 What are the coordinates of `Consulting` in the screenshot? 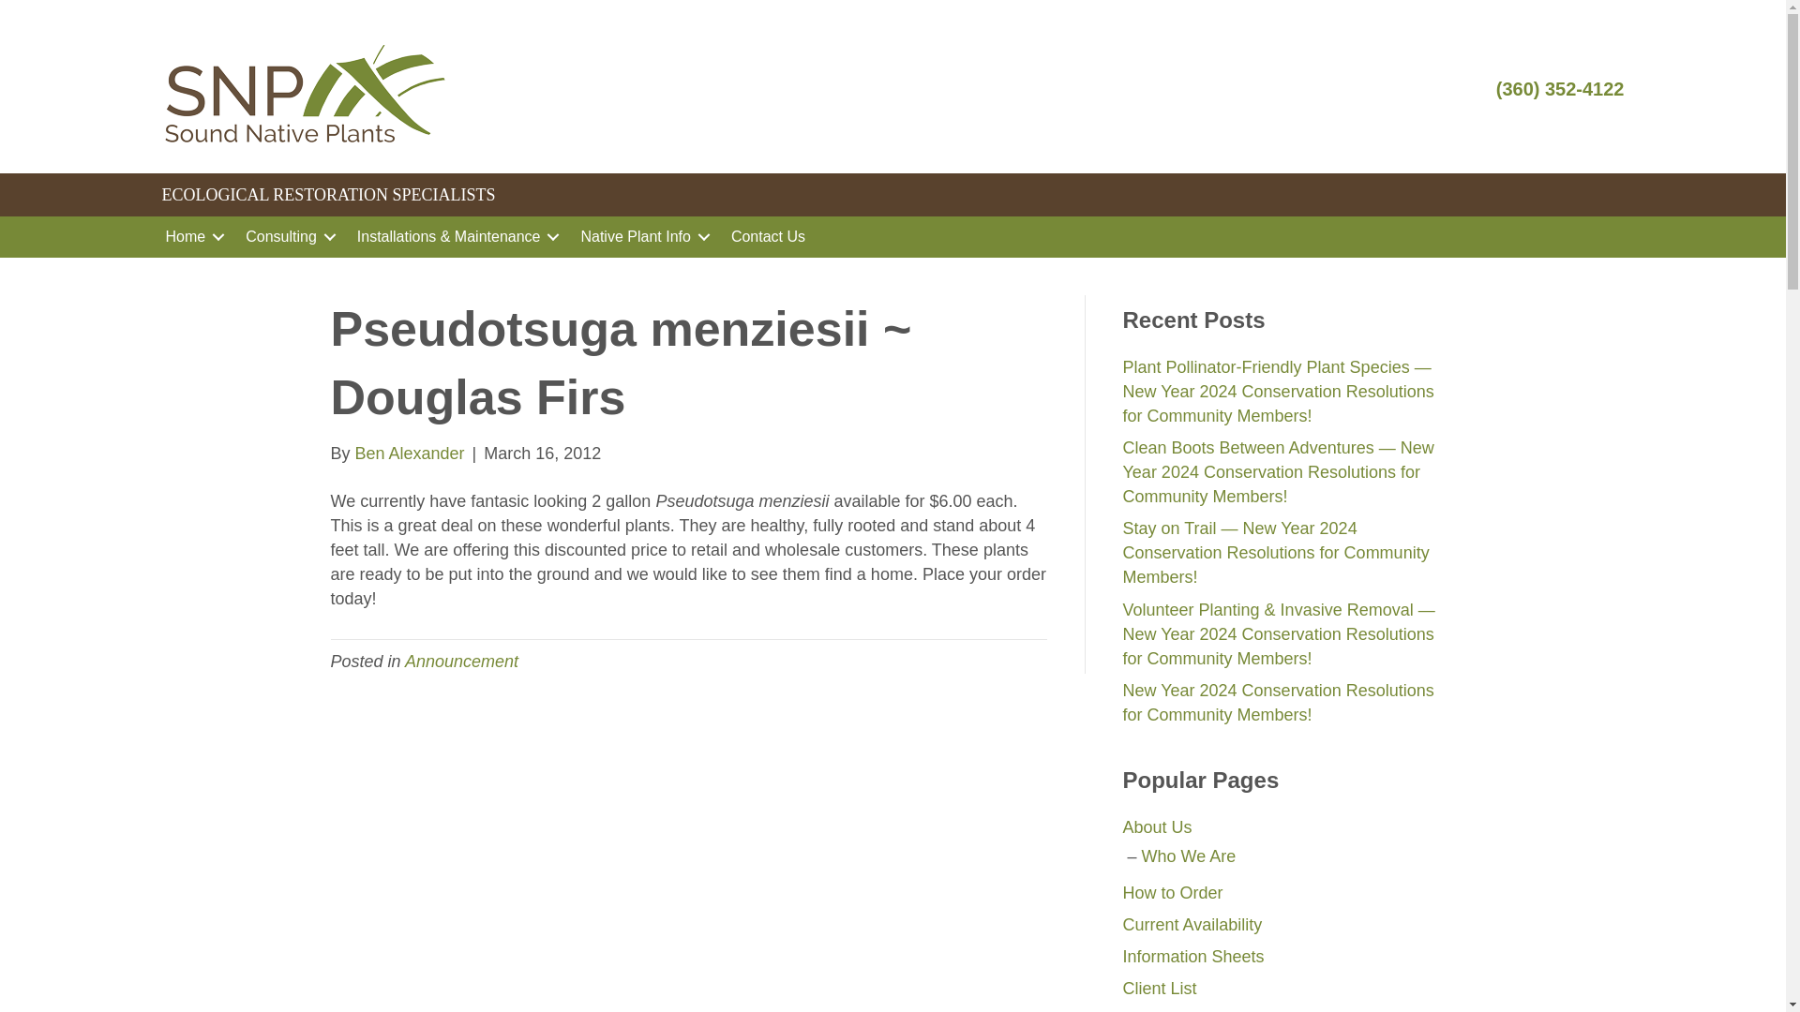 It's located at (287, 237).